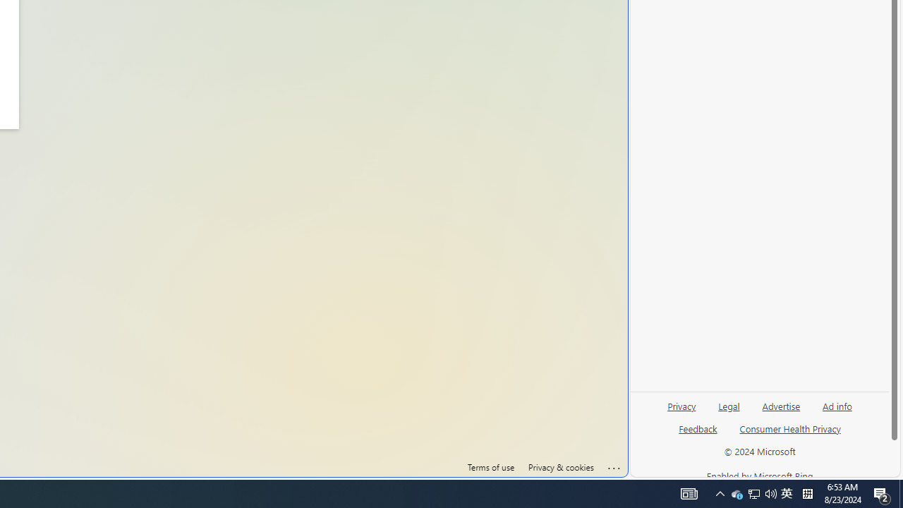  Describe the element at coordinates (485, 340) in the screenshot. I see `google_privacy_policy_zh-CN.pdf` at that location.